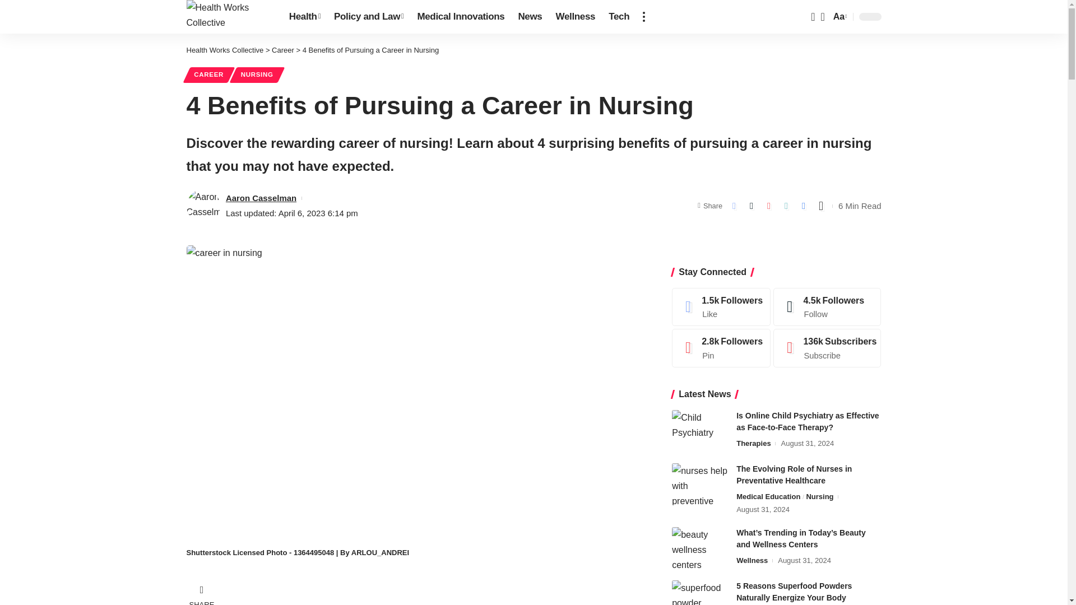 The width and height of the screenshot is (1076, 605). I want to click on Health Works Collective, so click(229, 17).